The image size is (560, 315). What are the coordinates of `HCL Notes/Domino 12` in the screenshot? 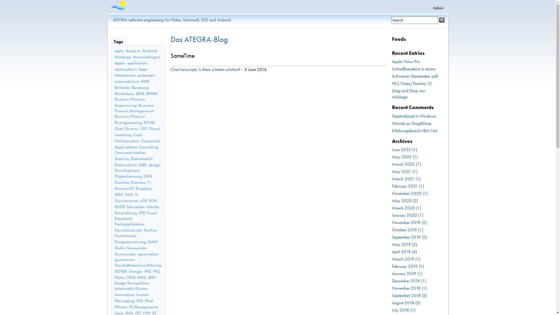 It's located at (412, 83).